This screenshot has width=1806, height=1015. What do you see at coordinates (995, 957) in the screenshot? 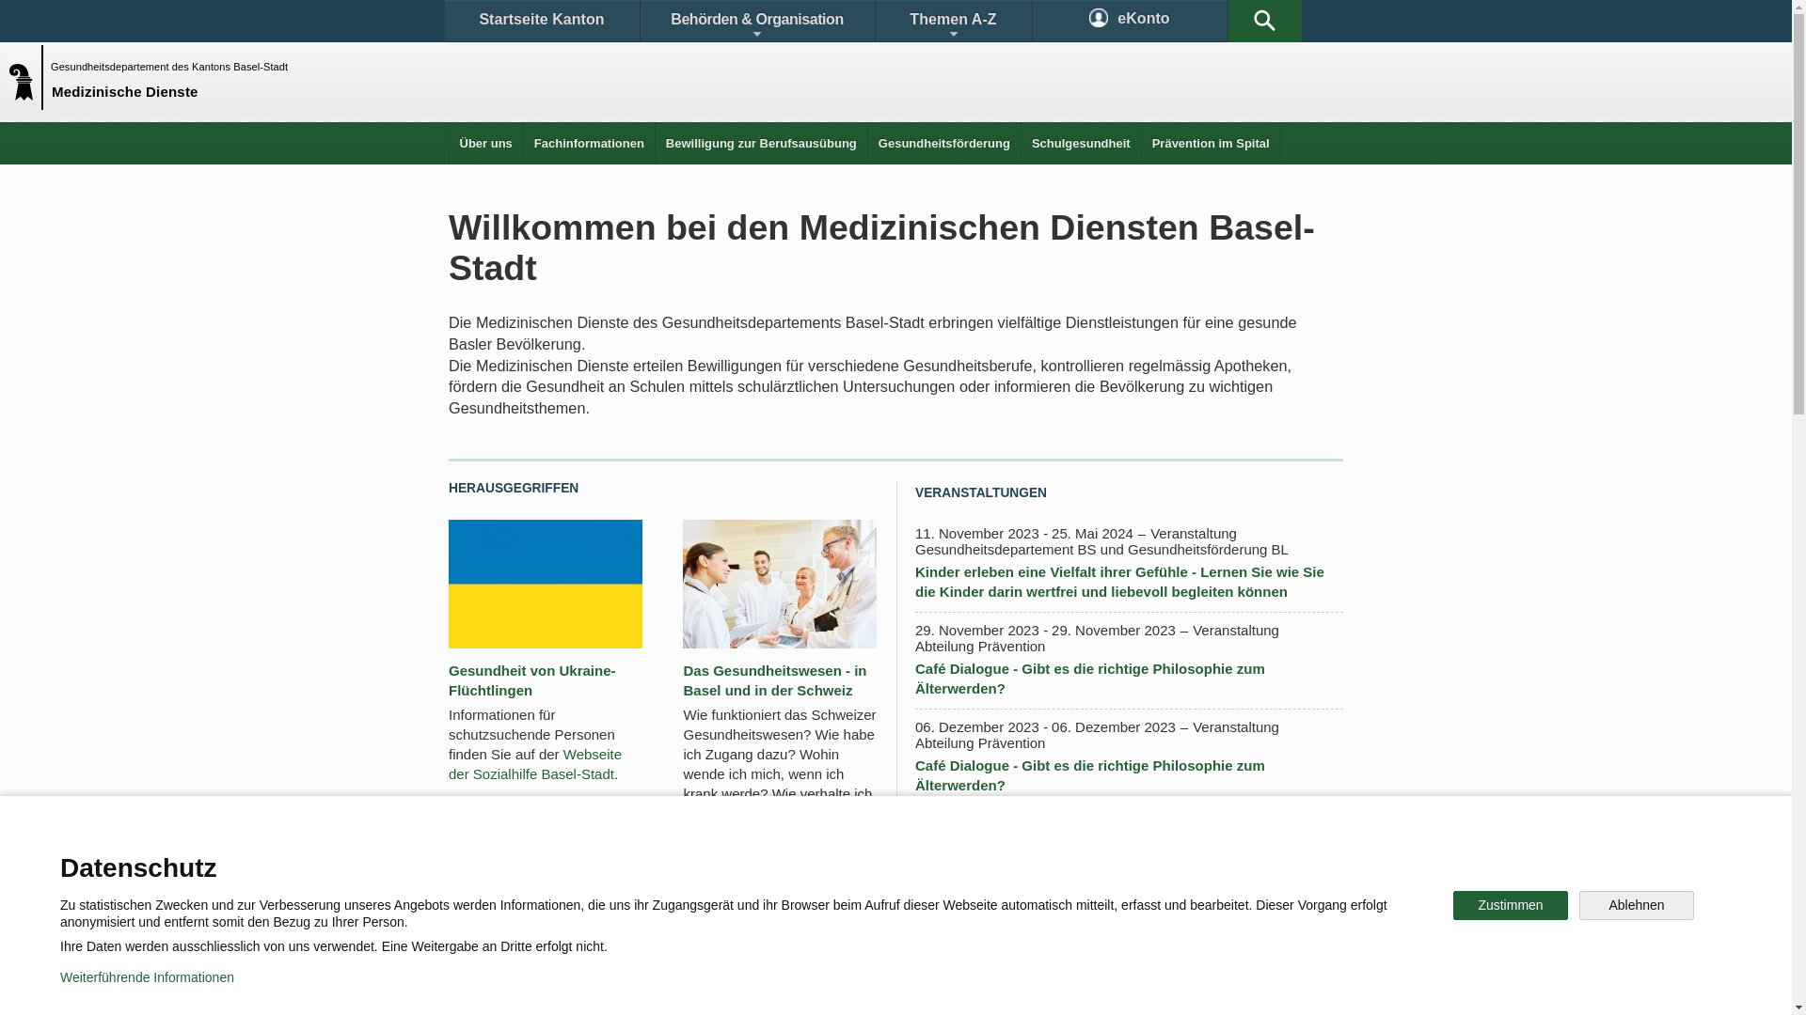
I see `RSS-Feed abonnieren` at bounding box center [995, 957].